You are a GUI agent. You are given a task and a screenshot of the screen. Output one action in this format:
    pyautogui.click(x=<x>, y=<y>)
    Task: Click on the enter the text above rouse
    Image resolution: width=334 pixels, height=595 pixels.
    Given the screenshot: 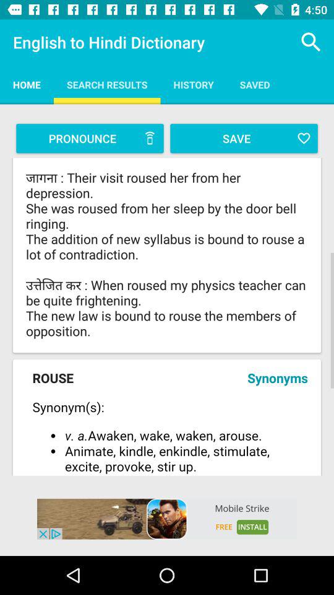 What is the action you would take?
    pyautogui.click(x=167, y=254)
    